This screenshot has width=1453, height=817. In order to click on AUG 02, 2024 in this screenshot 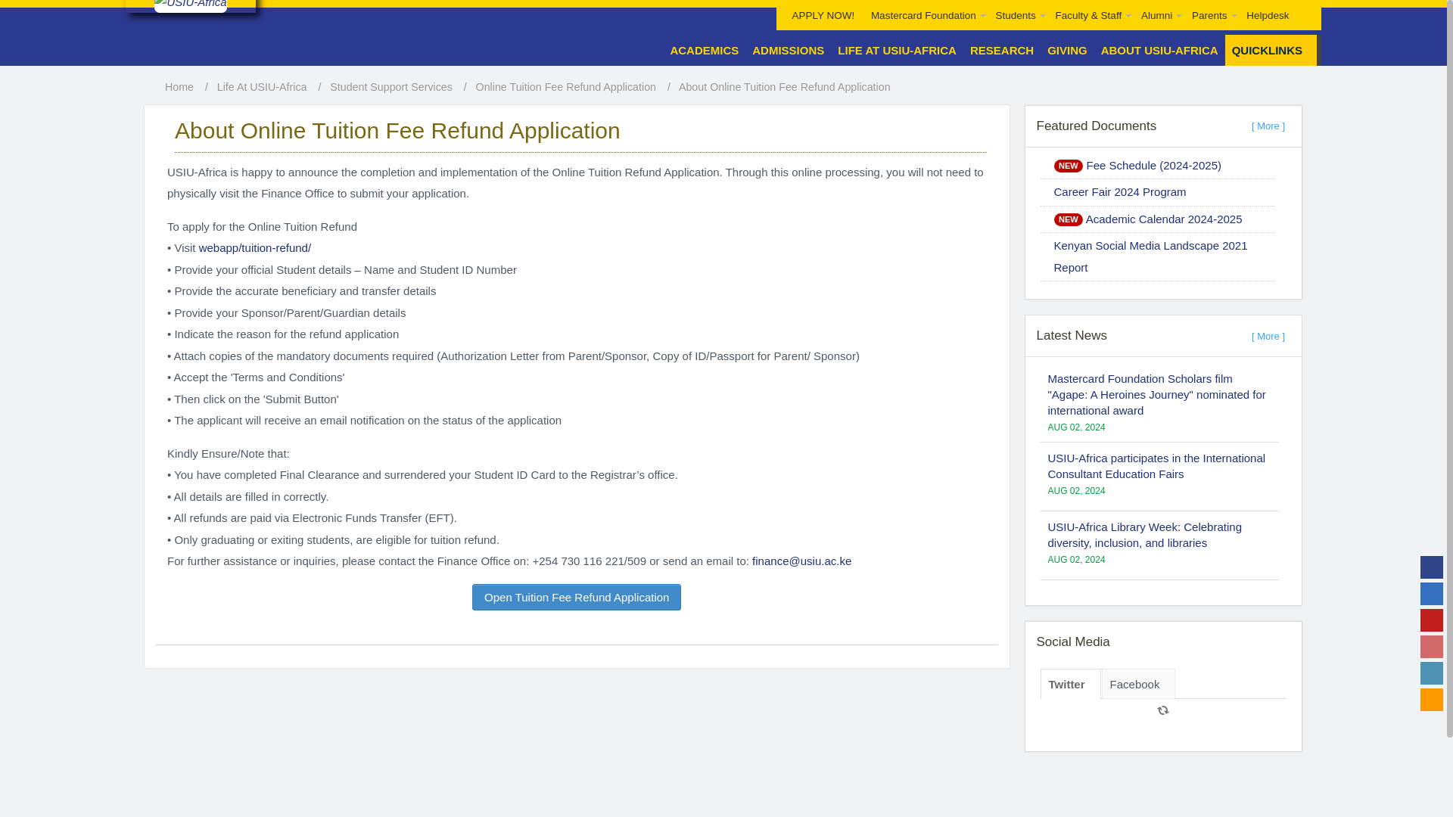, I will do `click(1076, 560)`.